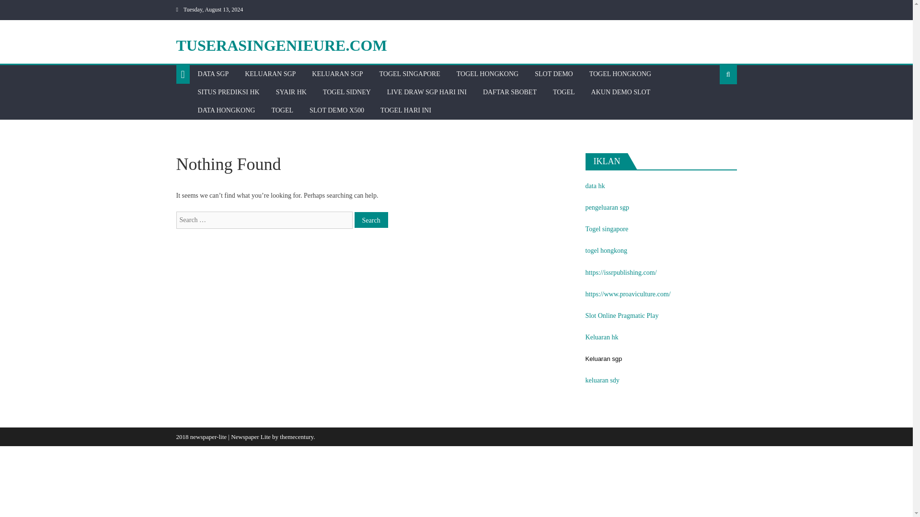  I want to click on Search, so click(713, 105).